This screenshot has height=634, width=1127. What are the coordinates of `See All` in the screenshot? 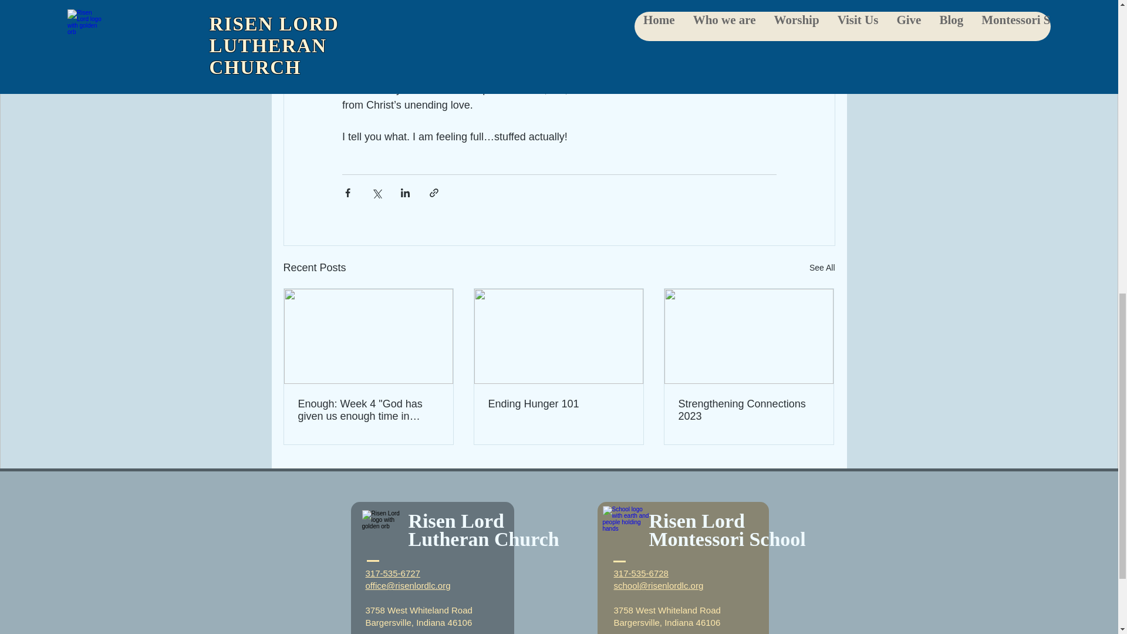 It's located at (822, 268).